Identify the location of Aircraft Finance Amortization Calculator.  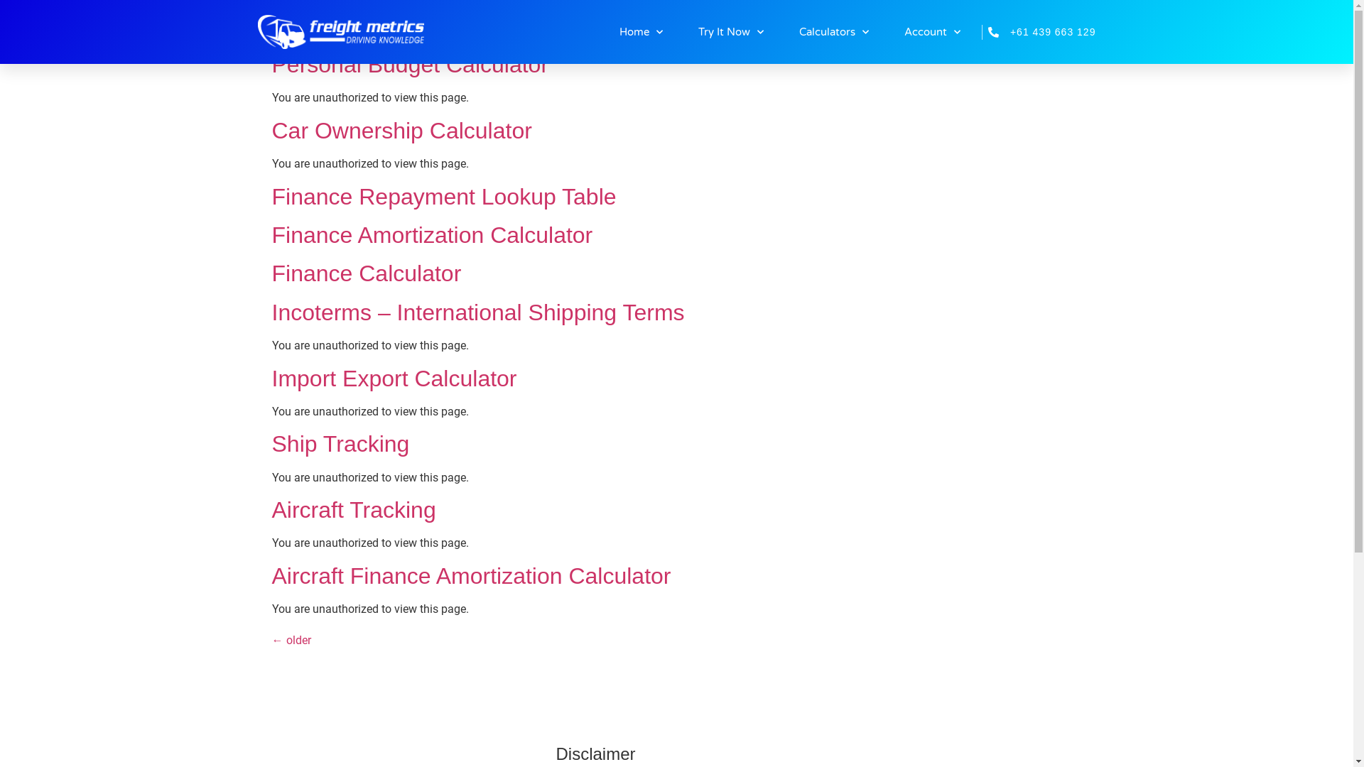
(471, 576).